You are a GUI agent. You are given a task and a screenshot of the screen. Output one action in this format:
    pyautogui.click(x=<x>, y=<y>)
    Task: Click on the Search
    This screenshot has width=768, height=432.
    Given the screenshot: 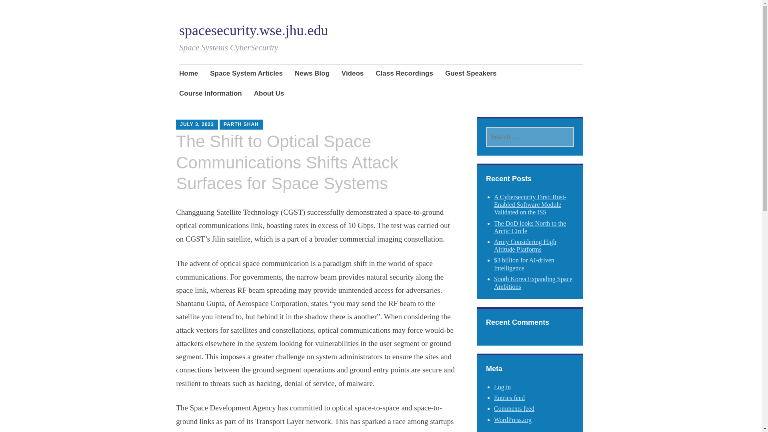 What is the action you would take?
    pyautogui.click(x=91, y=9)
    